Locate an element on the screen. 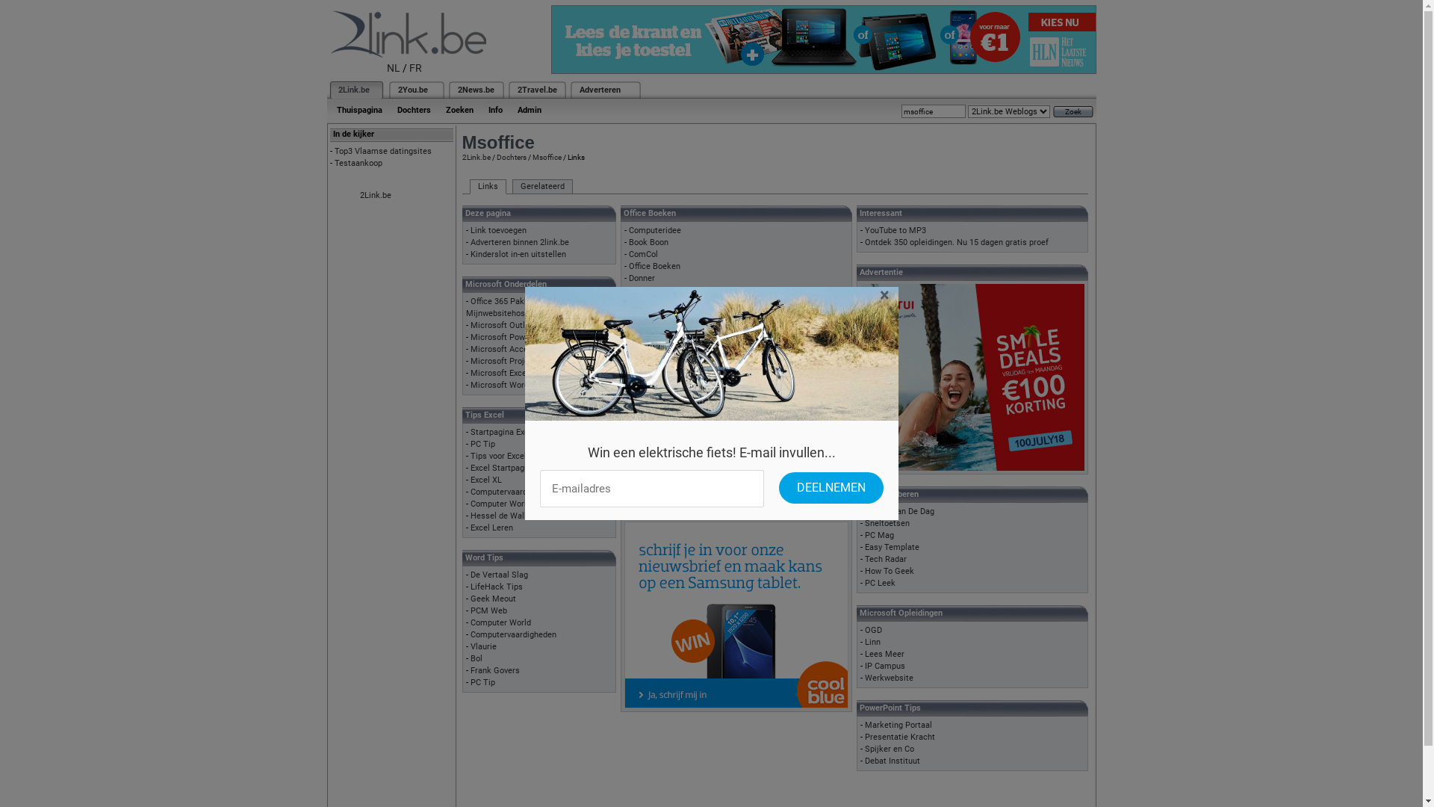  PC Tip is located at coordinates (482, 444).